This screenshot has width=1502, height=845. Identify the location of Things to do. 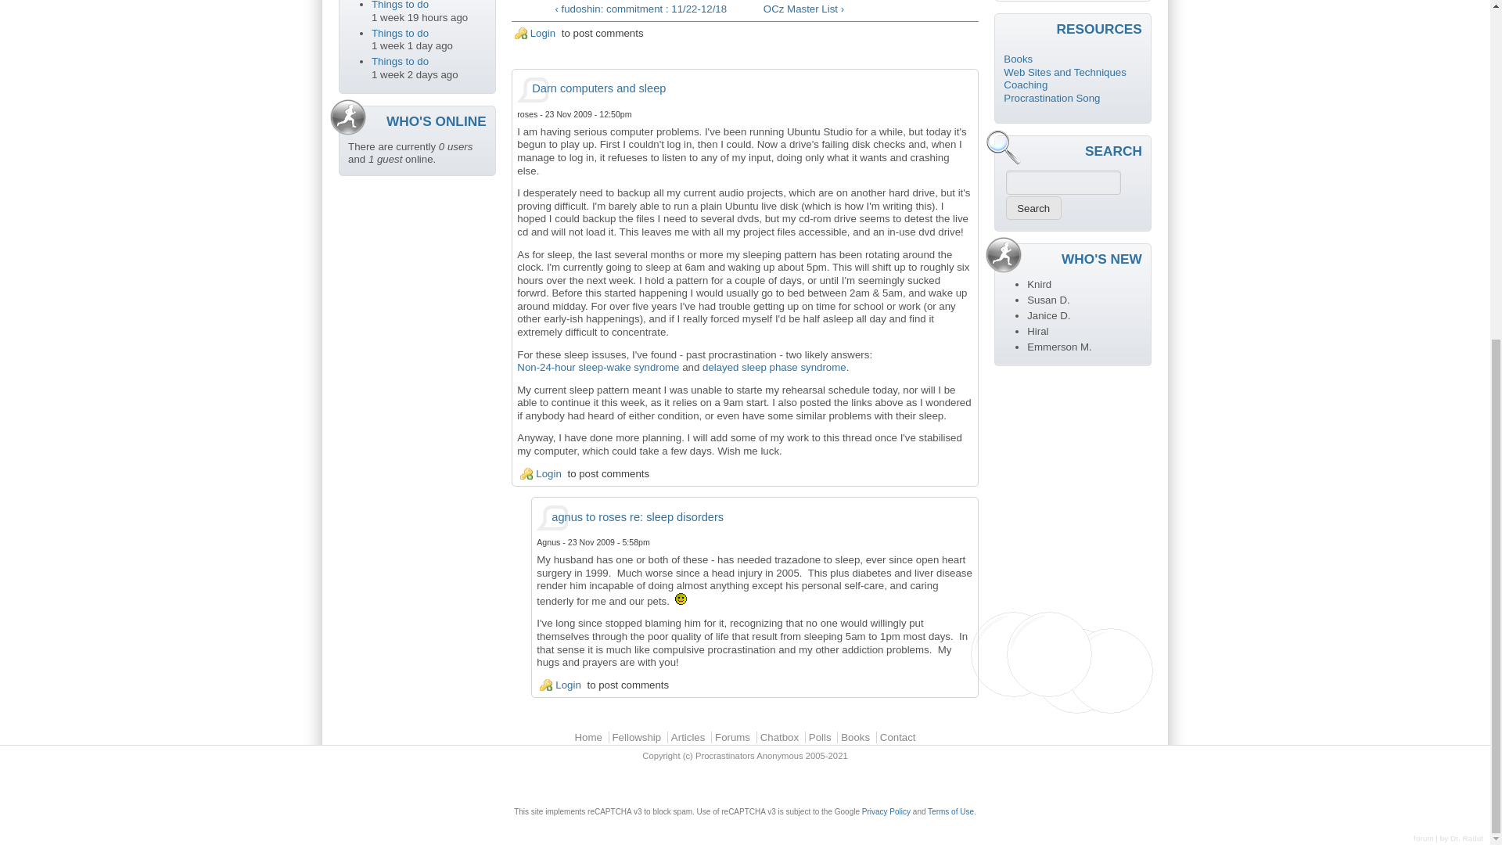
(399, 33).